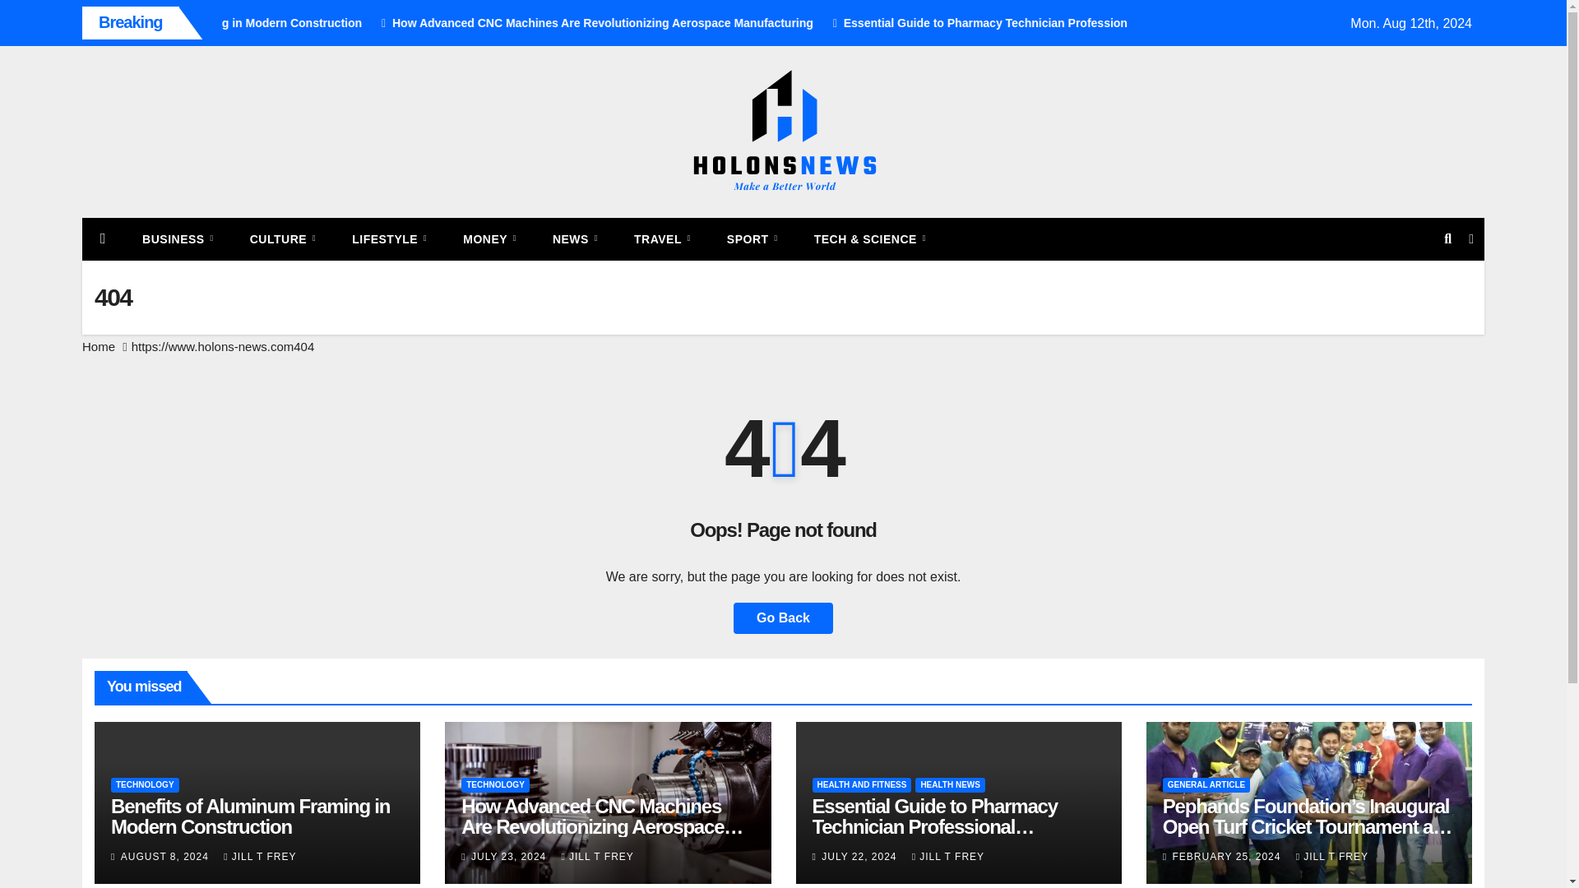  I want to click on Culture, so click(283, 238).